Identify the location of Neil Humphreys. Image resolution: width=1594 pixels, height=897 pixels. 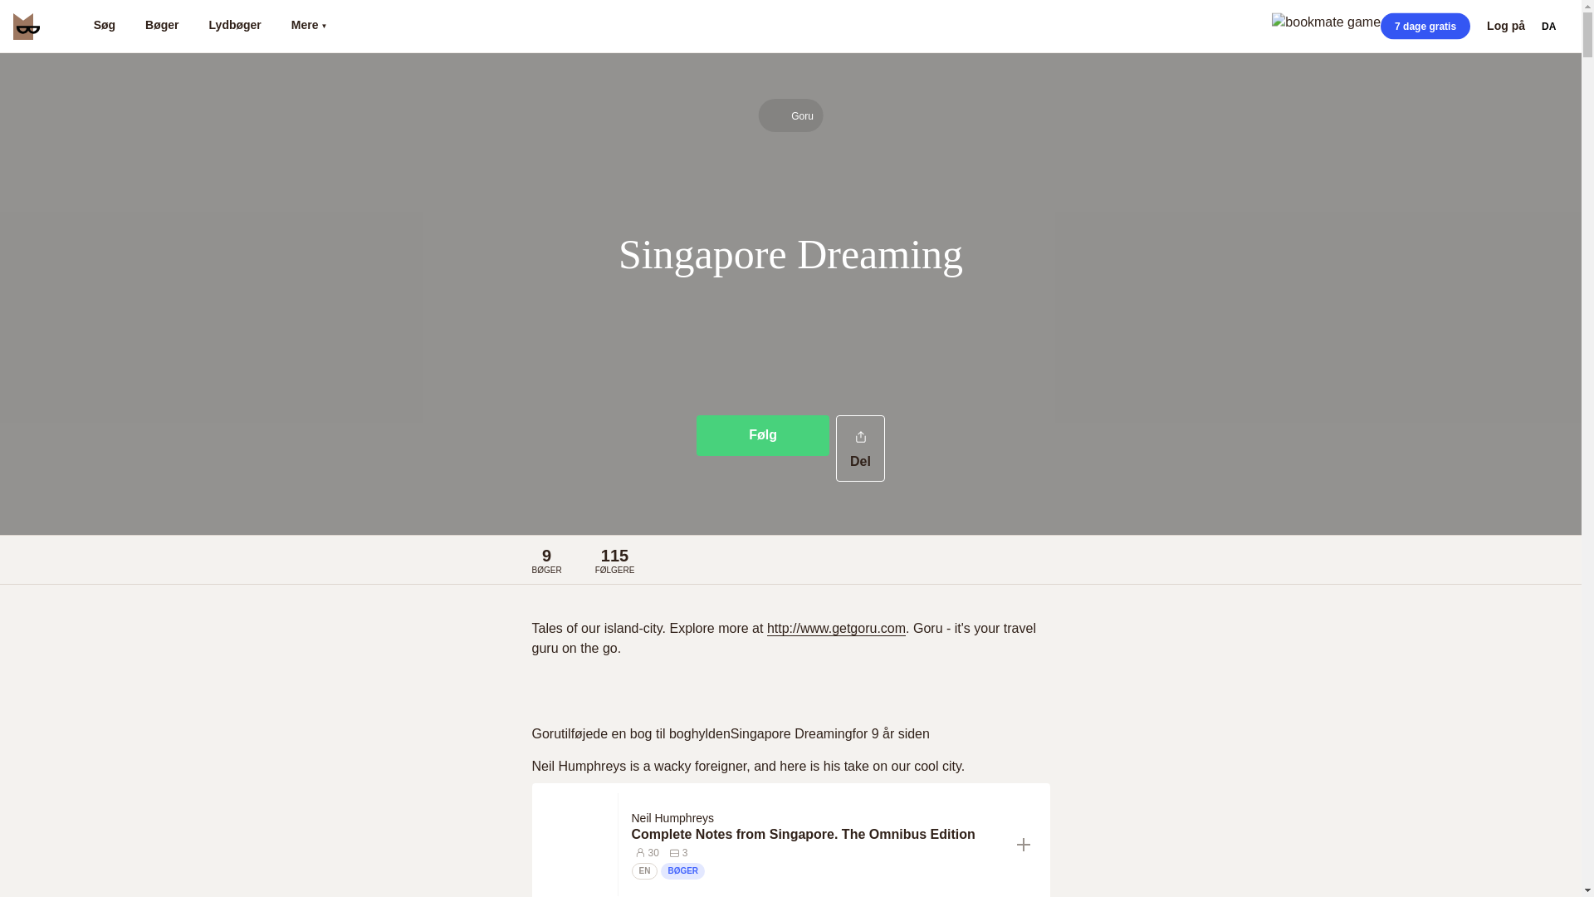
(676, 817).